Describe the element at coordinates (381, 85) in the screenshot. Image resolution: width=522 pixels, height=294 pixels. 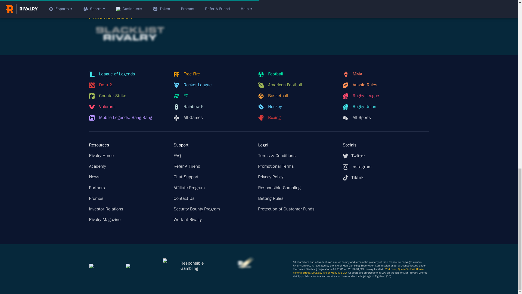
I see `Aussie Rules` at that location.